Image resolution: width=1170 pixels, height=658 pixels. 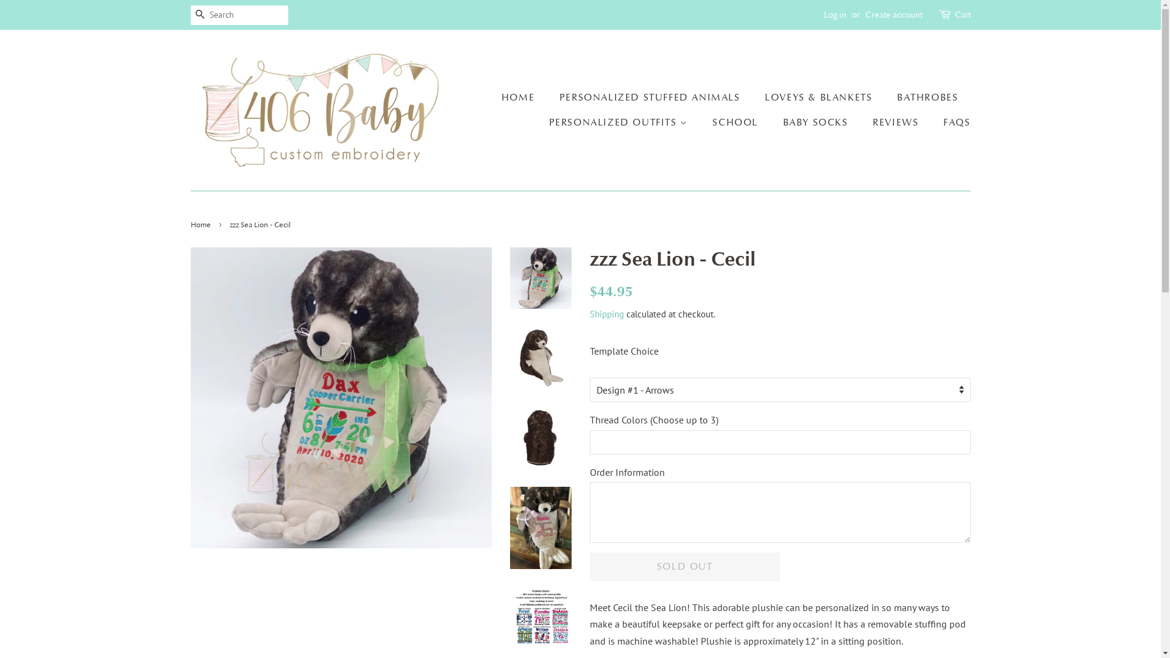 What do you see at coordinates (929, 97) in the screenshot?
I see `BATHROBES` at bounding box center [929, 97].